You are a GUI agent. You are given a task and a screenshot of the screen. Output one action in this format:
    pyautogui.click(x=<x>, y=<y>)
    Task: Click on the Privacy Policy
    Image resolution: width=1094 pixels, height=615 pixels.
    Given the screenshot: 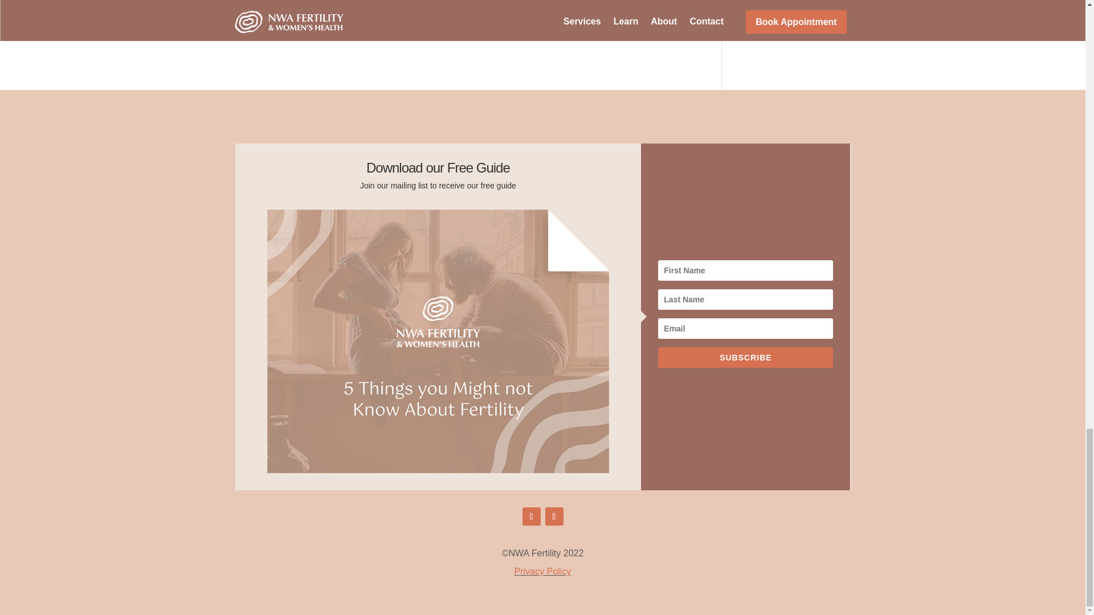 What is the action you would take?
    pyautogui.click(x=542, y=571)
    